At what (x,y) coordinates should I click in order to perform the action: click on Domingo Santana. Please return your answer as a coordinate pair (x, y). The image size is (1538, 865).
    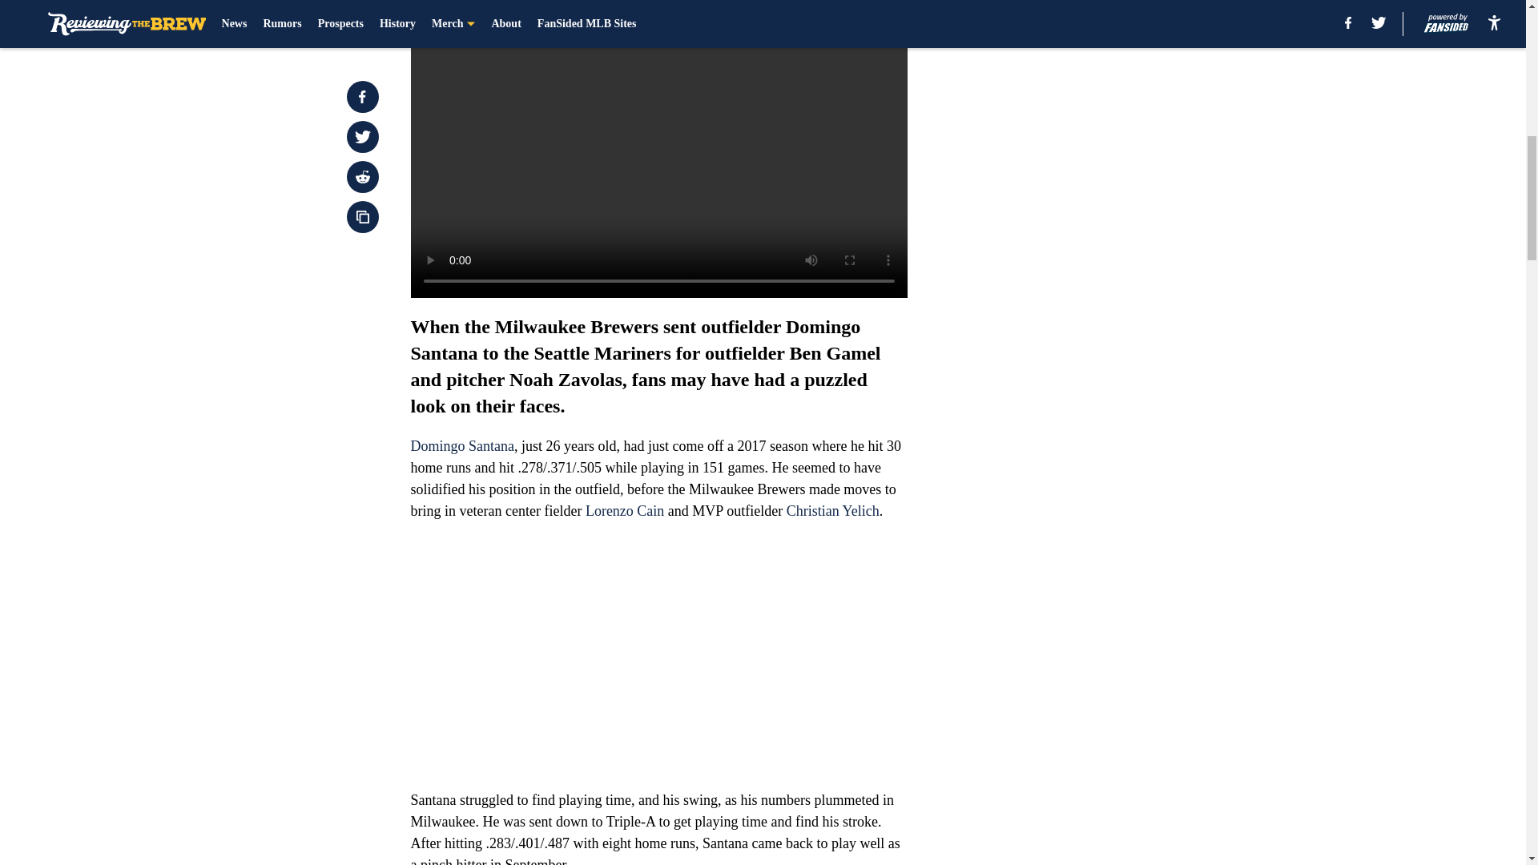
    Looking at the image, I should click on (461, 445).